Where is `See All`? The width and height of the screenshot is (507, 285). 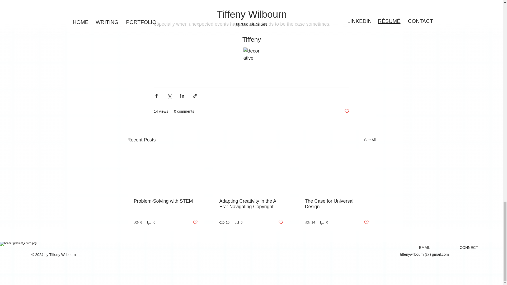 See All is located at coordinates (370, 140).